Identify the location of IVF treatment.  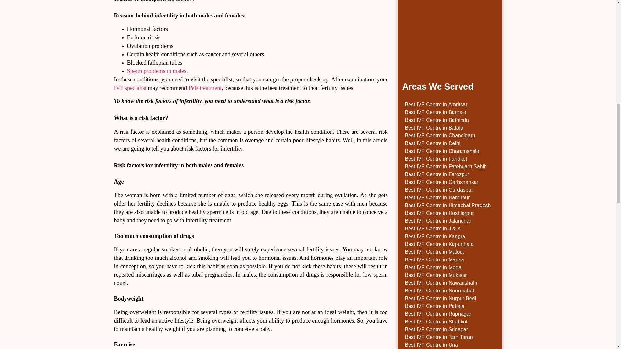
(204, 88).